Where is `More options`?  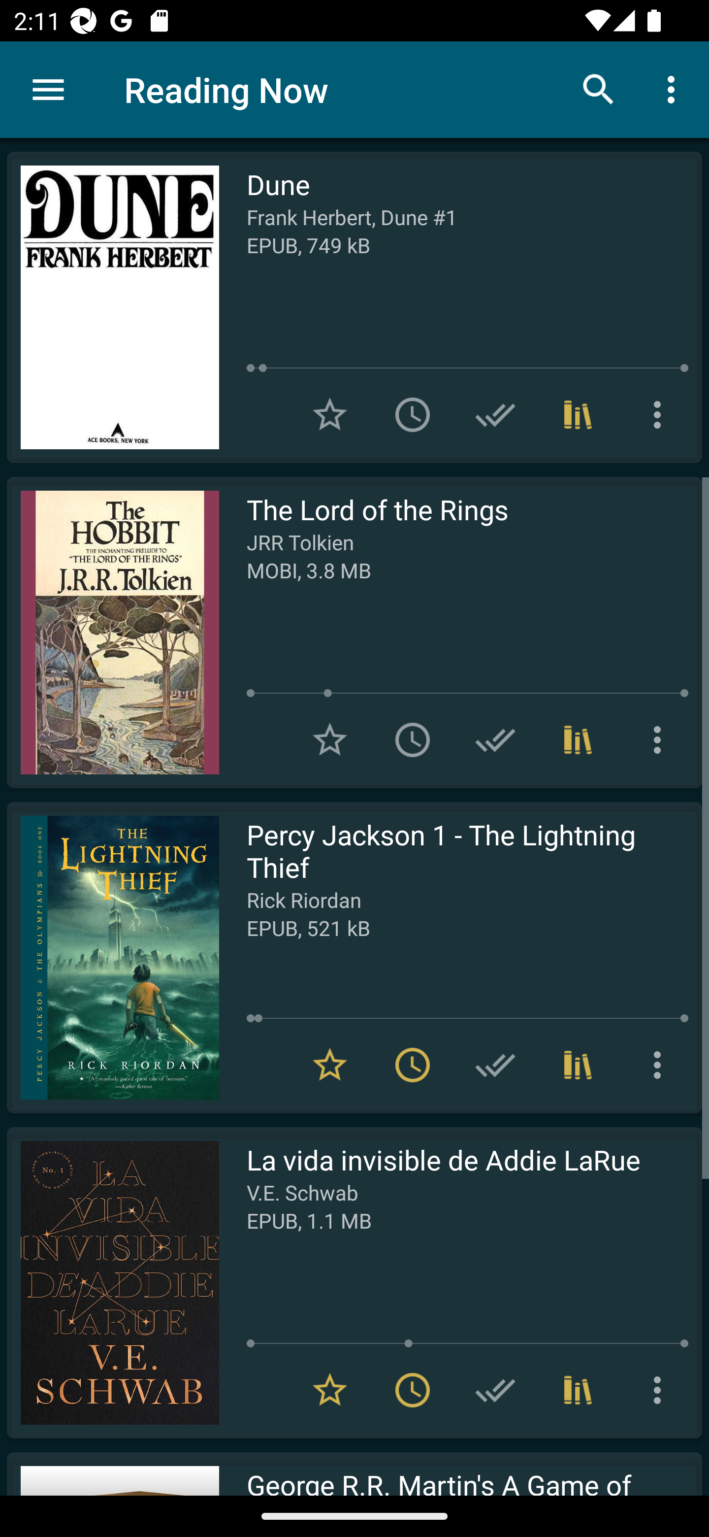 More options is located at coordinates (661, 1390).